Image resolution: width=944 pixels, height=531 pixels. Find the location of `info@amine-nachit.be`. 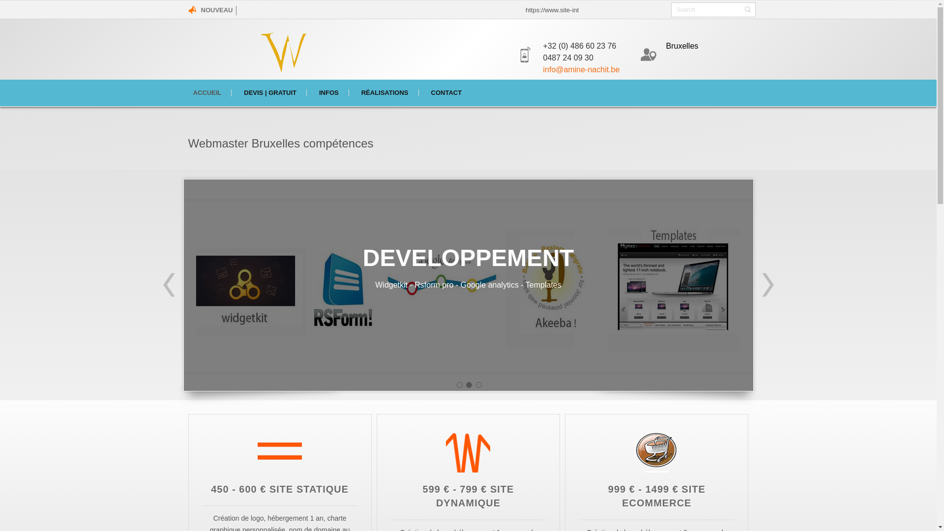

info@amine-nachit.be is located at coordinates (581, 70).